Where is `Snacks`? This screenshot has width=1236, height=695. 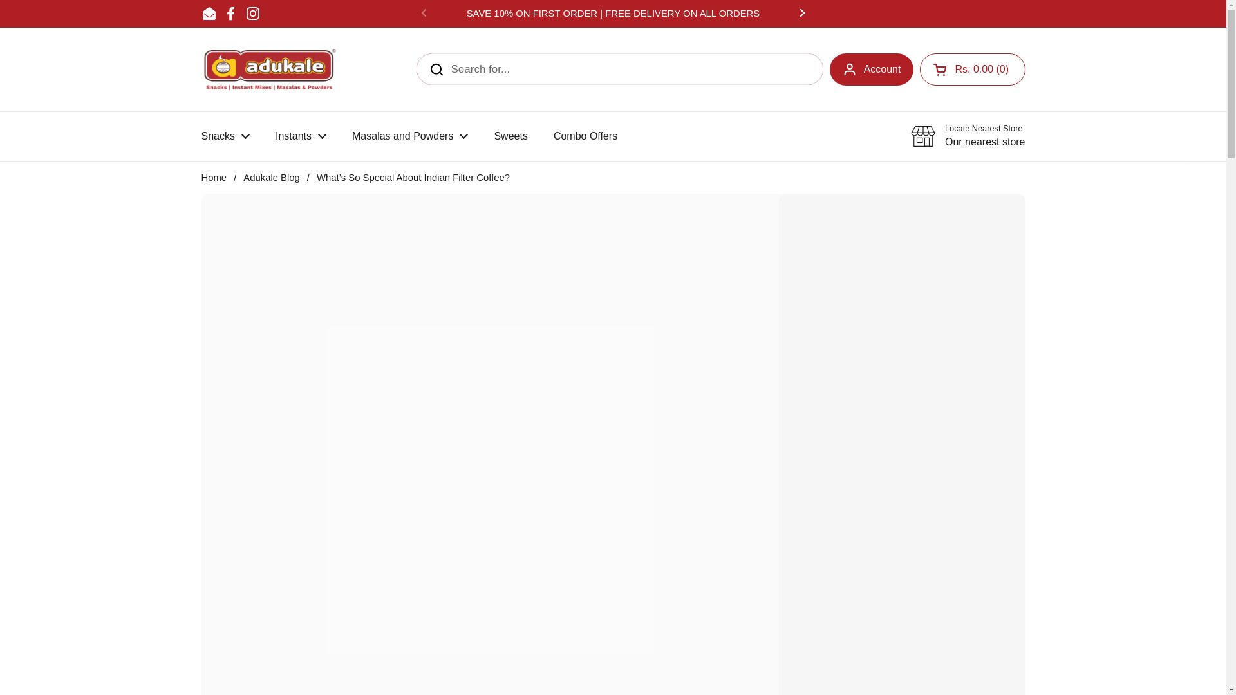
Snacks is located at coordinates (230, 13).